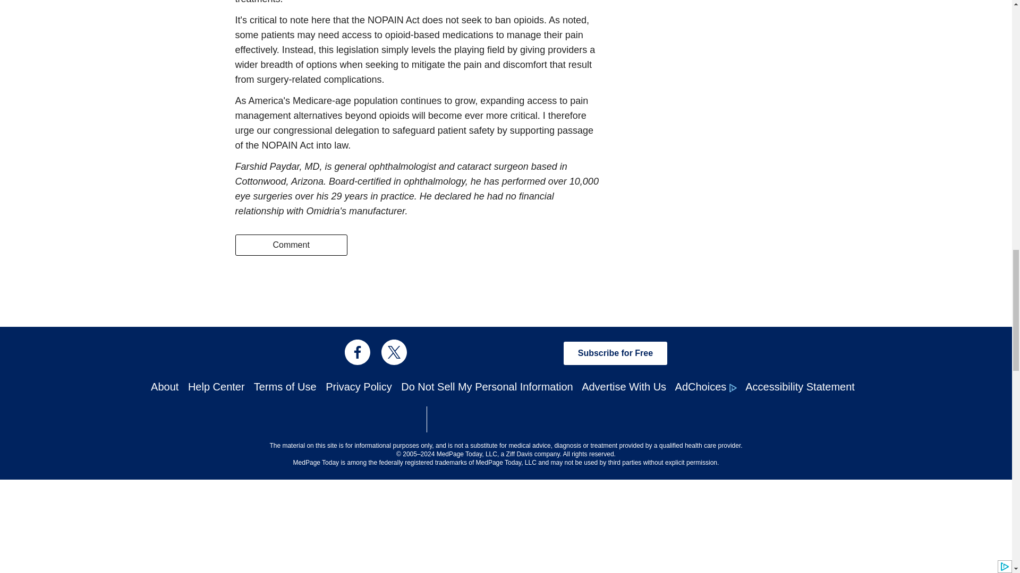 The height and width of the screenshot is (573, 1020). I want to click on Visit us on X. Opens in a new tab or window, so click(394, 352).